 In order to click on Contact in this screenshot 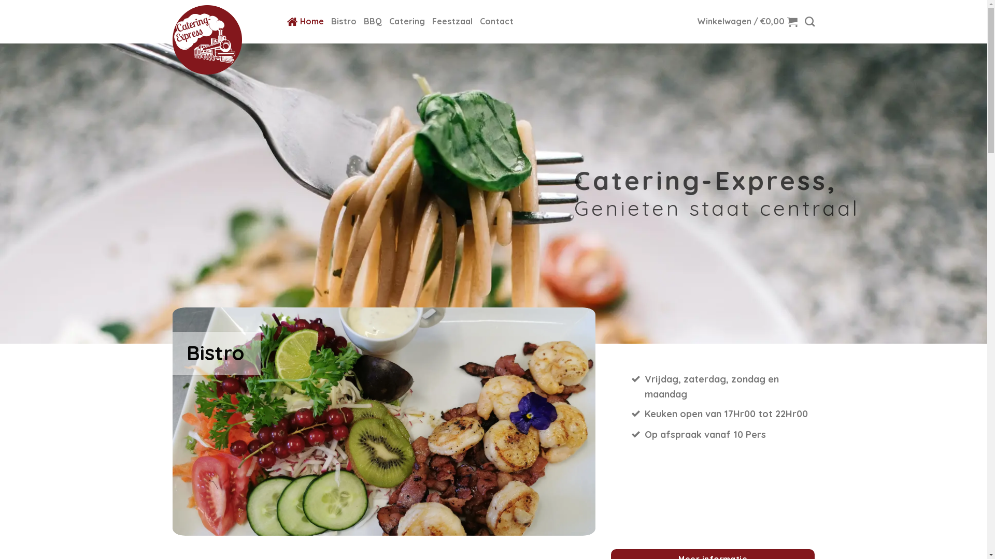, I will do `click(496, 22)`.